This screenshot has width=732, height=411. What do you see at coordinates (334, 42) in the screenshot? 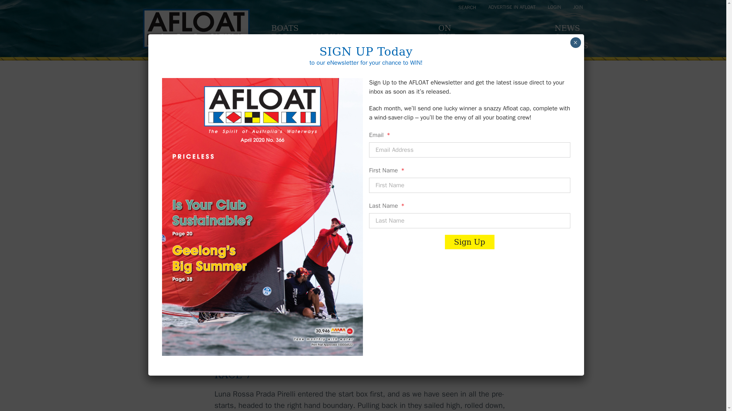
I see `CLASSIFIEDS` at bounding box center [334, 42].